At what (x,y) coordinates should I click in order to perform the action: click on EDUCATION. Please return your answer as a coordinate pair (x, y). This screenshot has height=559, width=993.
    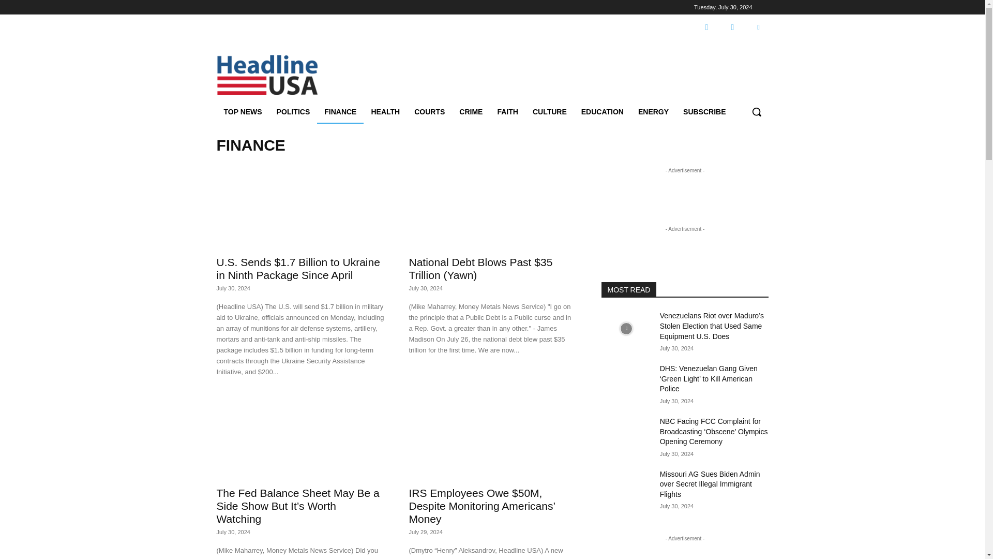
    Looking at the image, I should click on (602, 112).